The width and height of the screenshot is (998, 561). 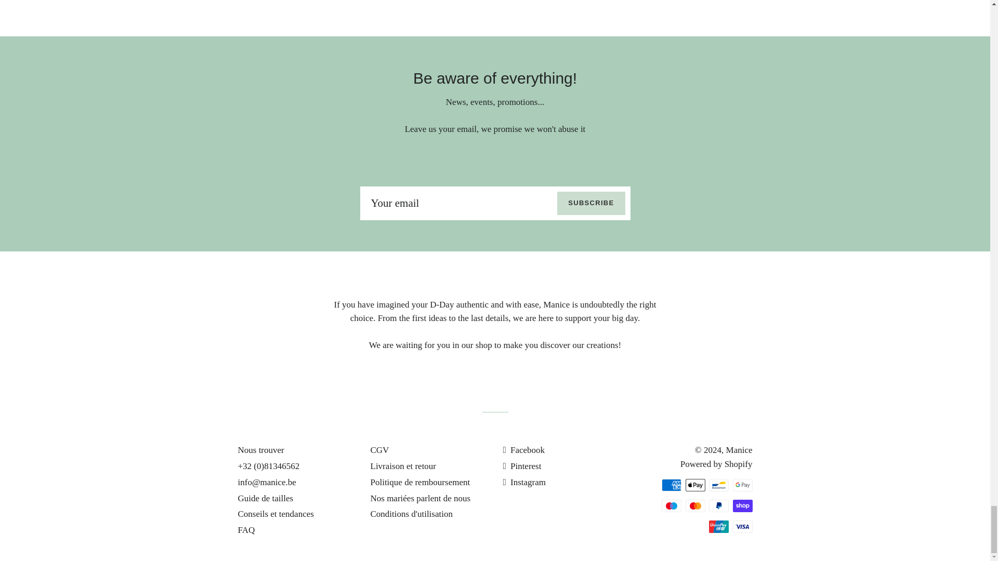 What do you see at coordinates (742, 506) in the screenshot?
I see `Shop Pay` at bounding box center [742, 506].